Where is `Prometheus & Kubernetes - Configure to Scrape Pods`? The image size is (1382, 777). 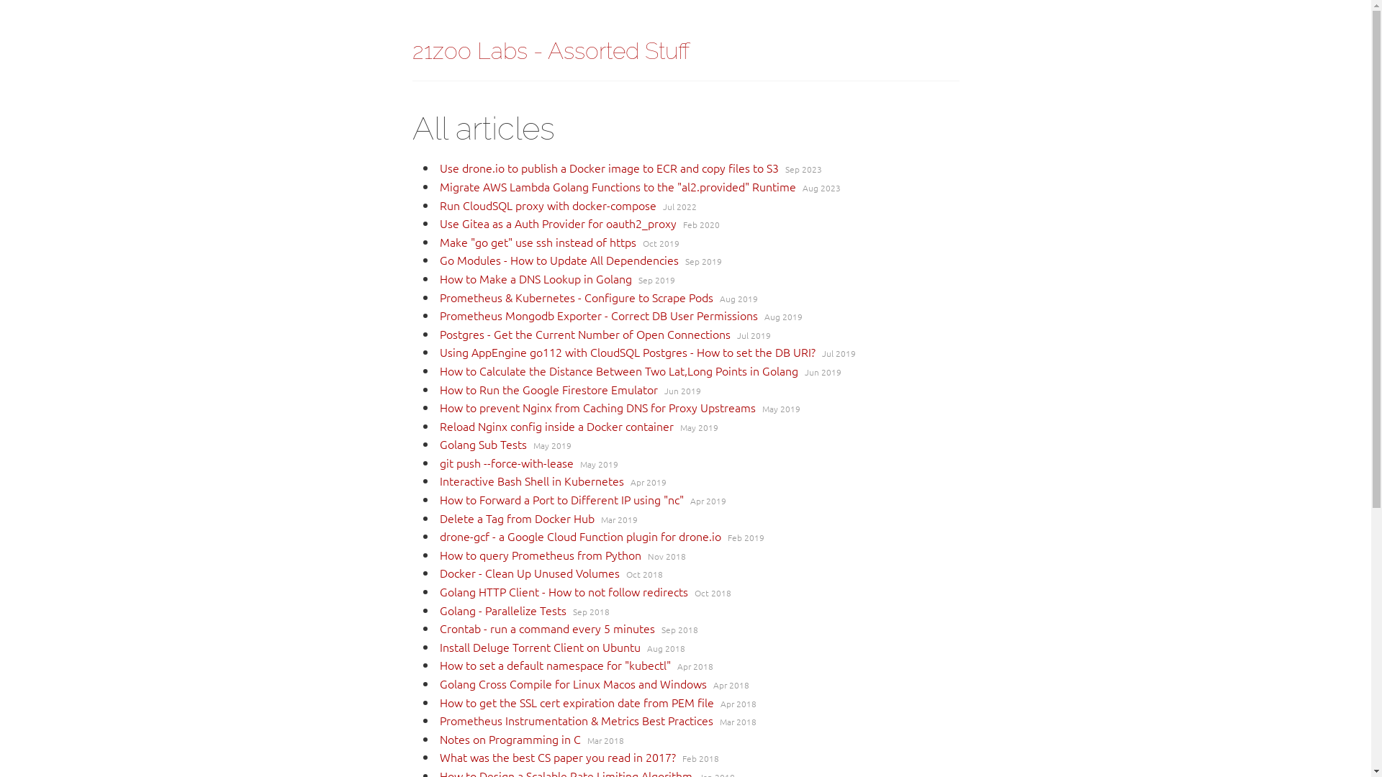 Prometheus & Kubernetes - Configure to Scrape Pods is located at coordinates (576, 297).